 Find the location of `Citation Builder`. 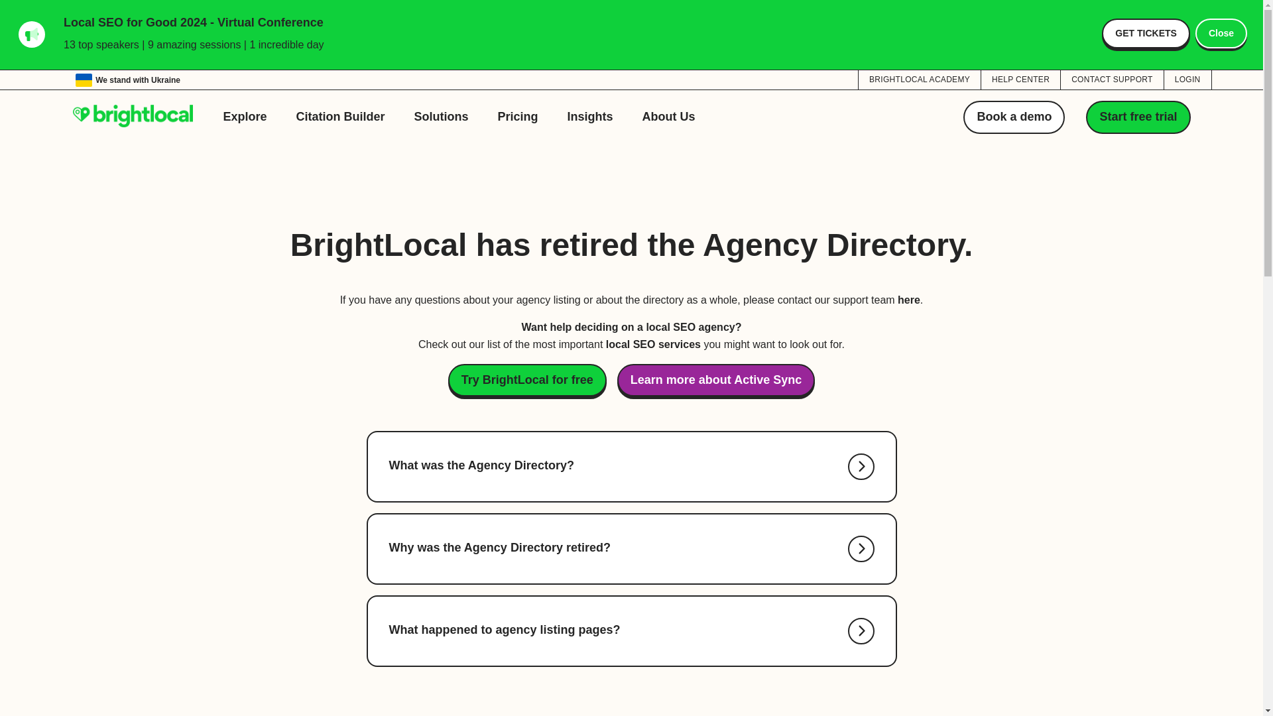

Citation Builder is located at coordinates (341, 117).